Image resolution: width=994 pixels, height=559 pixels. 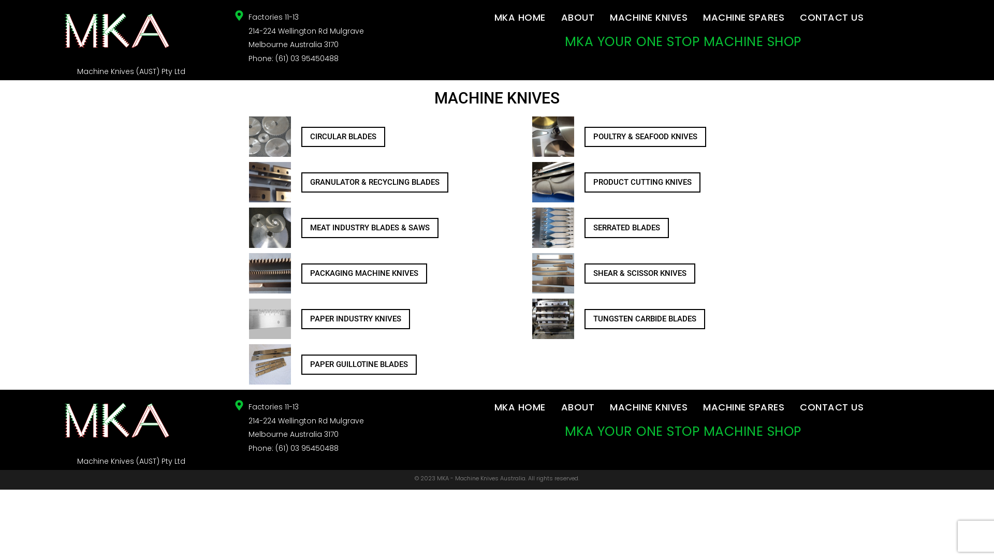 What do you see at coordinates (359, 364) in the screenshot?
I see `PAPER GUILLOTINE BLADES` at bounding box center [359, 364].